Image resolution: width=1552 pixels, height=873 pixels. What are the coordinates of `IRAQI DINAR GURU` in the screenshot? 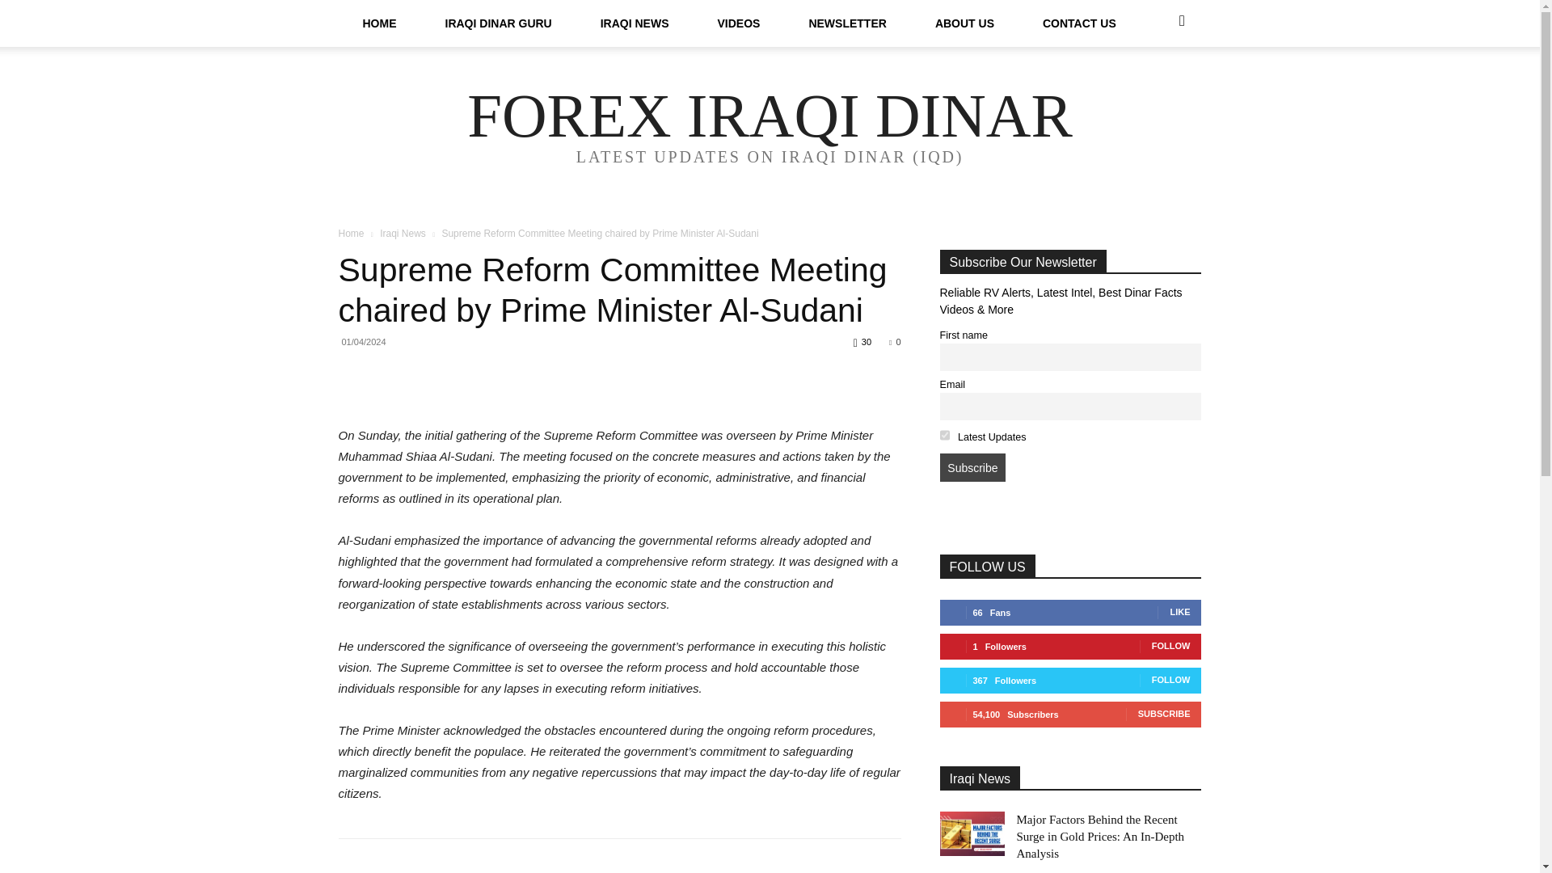 It's located at (498, 23).